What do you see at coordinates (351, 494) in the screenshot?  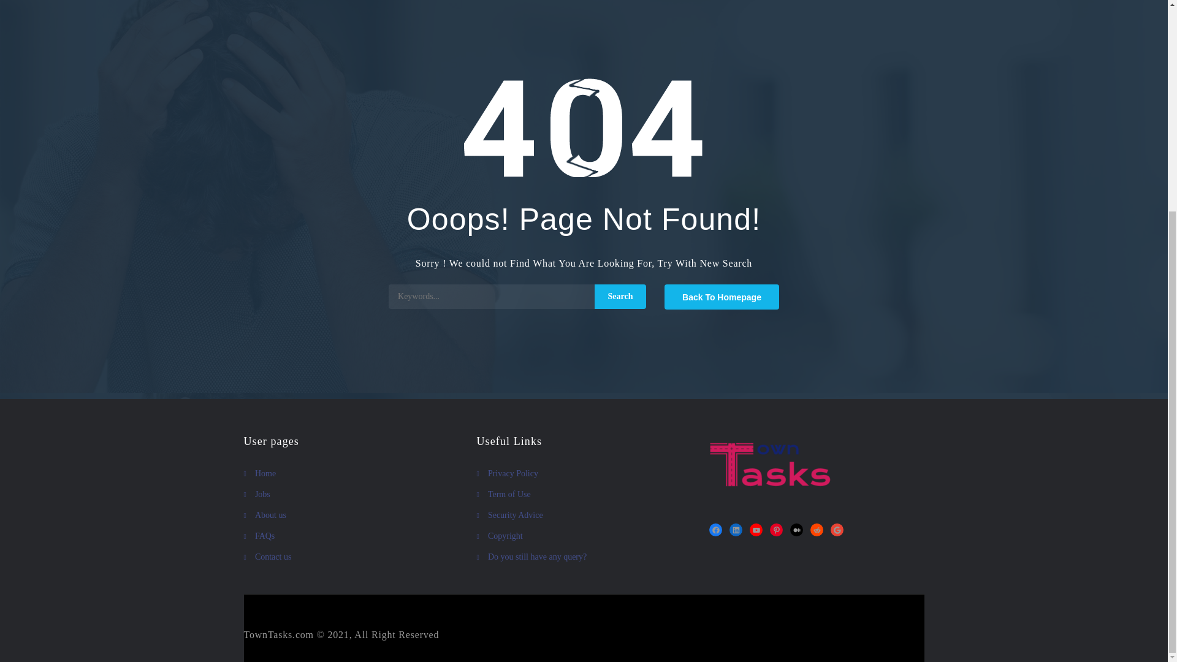 I see `Jobs` at bounding box center [351, 494].